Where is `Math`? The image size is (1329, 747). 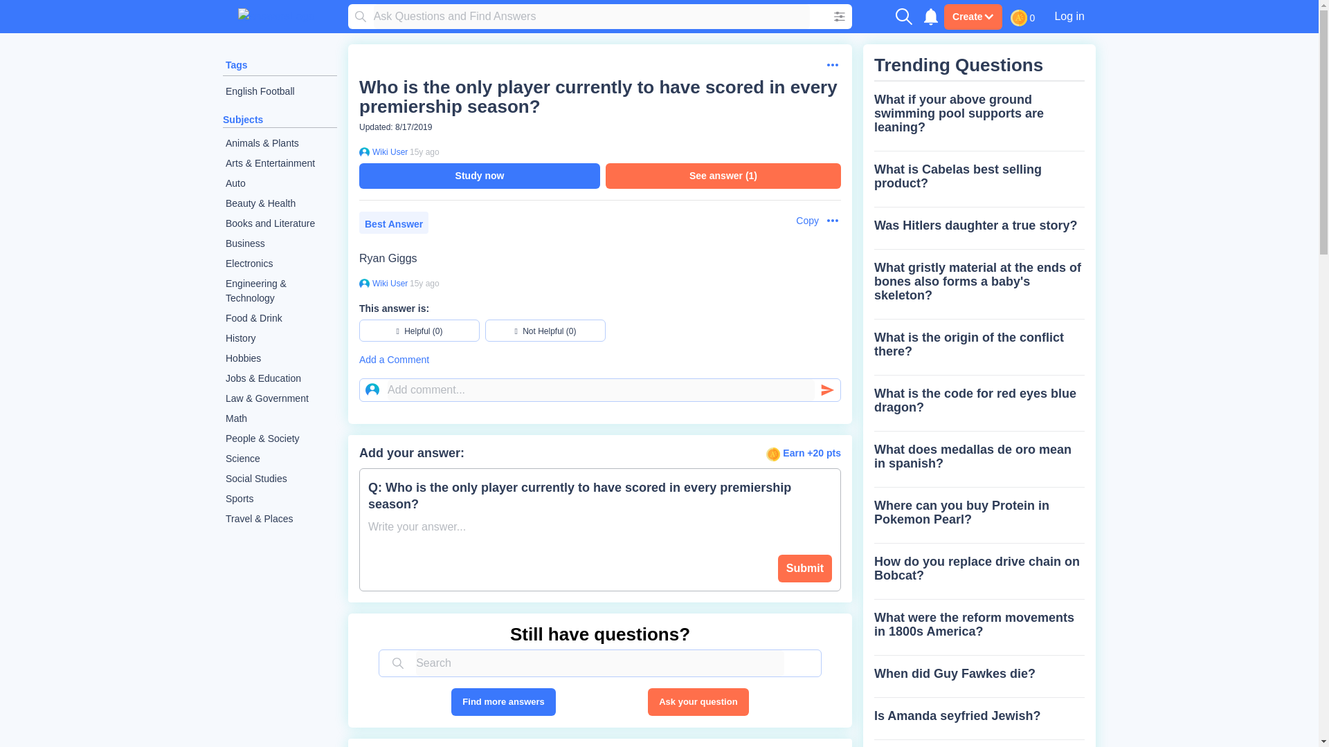 Math is located at coordinates (280, 418).